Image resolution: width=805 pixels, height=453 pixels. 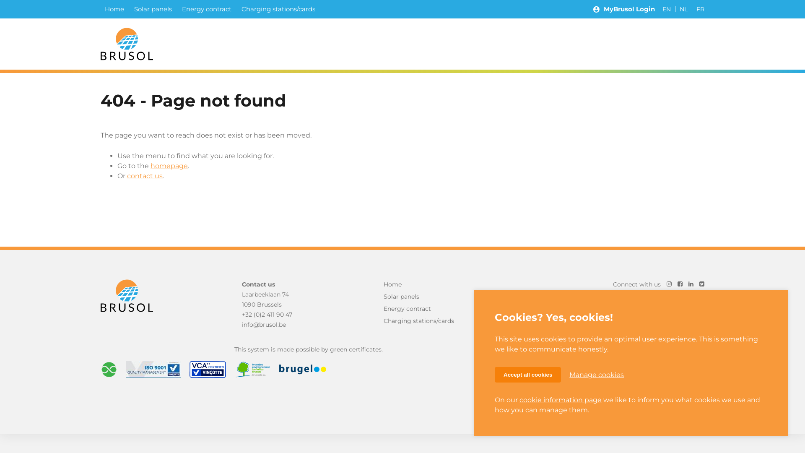 What do you see at coordinates (683, 9) in the screenshot?
I see `NL` at bounding box center [683, 9].